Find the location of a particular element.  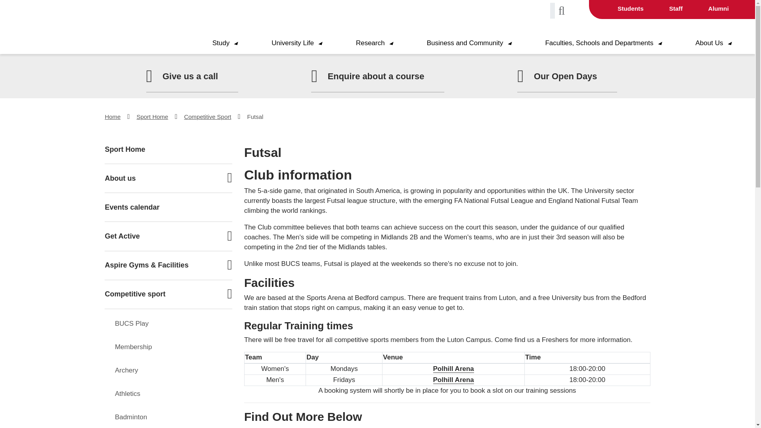

tel:03003300703 is located at coordinates (182, 76).